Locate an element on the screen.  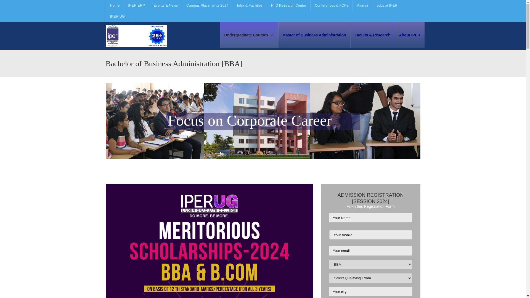
Master of Business Administration is located at coordinates (314, 35).